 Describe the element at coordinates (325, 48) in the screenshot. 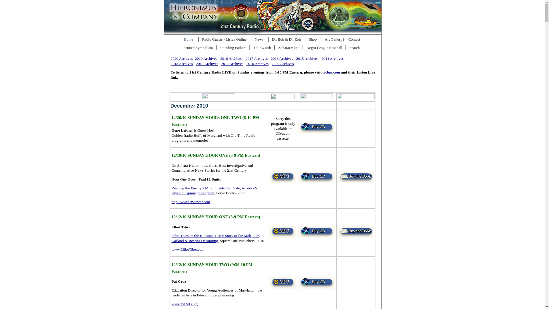

I see `Negro League Baseball` at that location.